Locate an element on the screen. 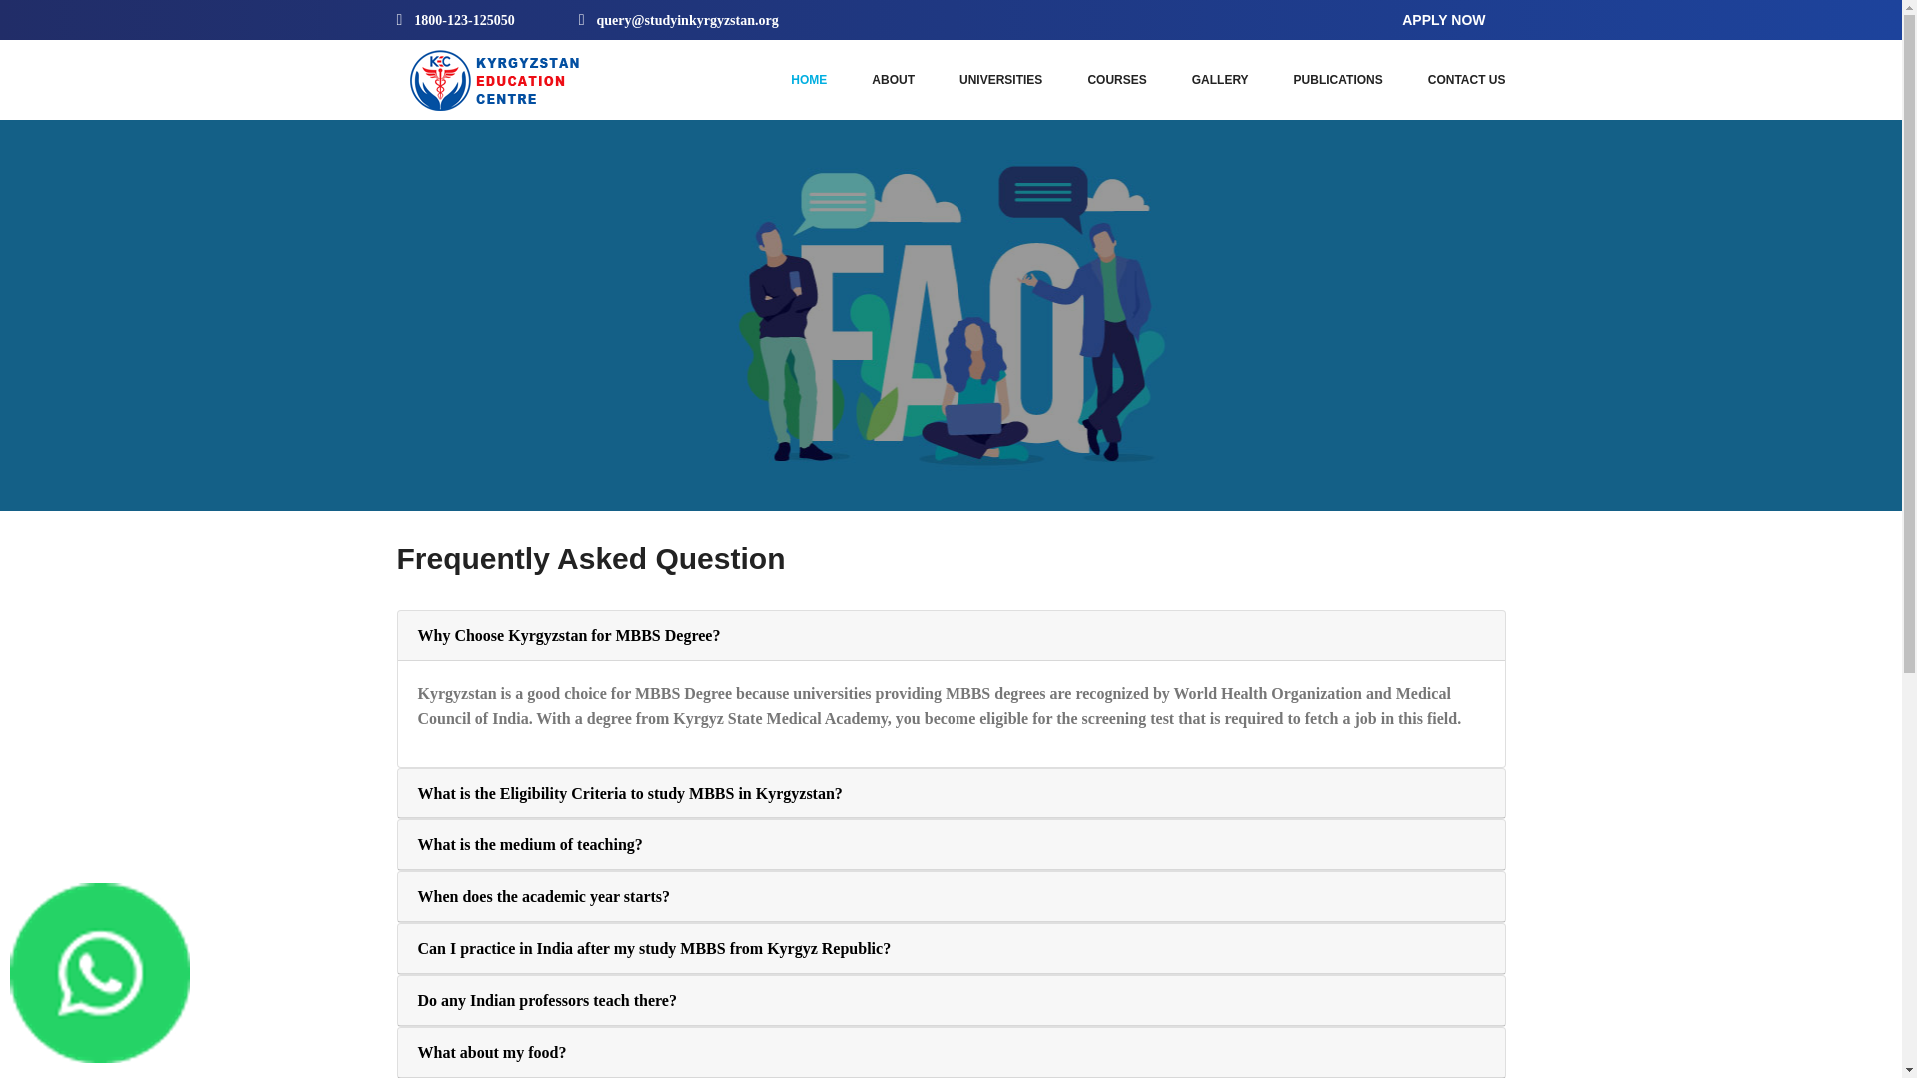 Image resolution: width=1917 pixels, height=1078 pixels. What about my food? is located at coordinates (491, 1052).